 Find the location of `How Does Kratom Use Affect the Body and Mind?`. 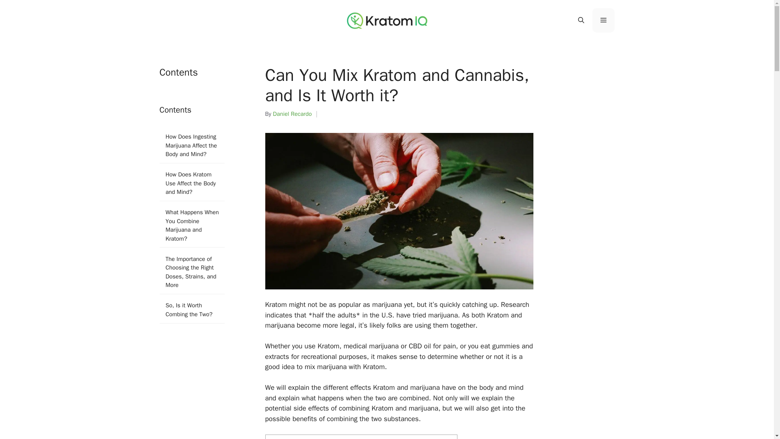

How Does Kratom Use Affect the Body and Mind? is located at coordinates (192, 183).